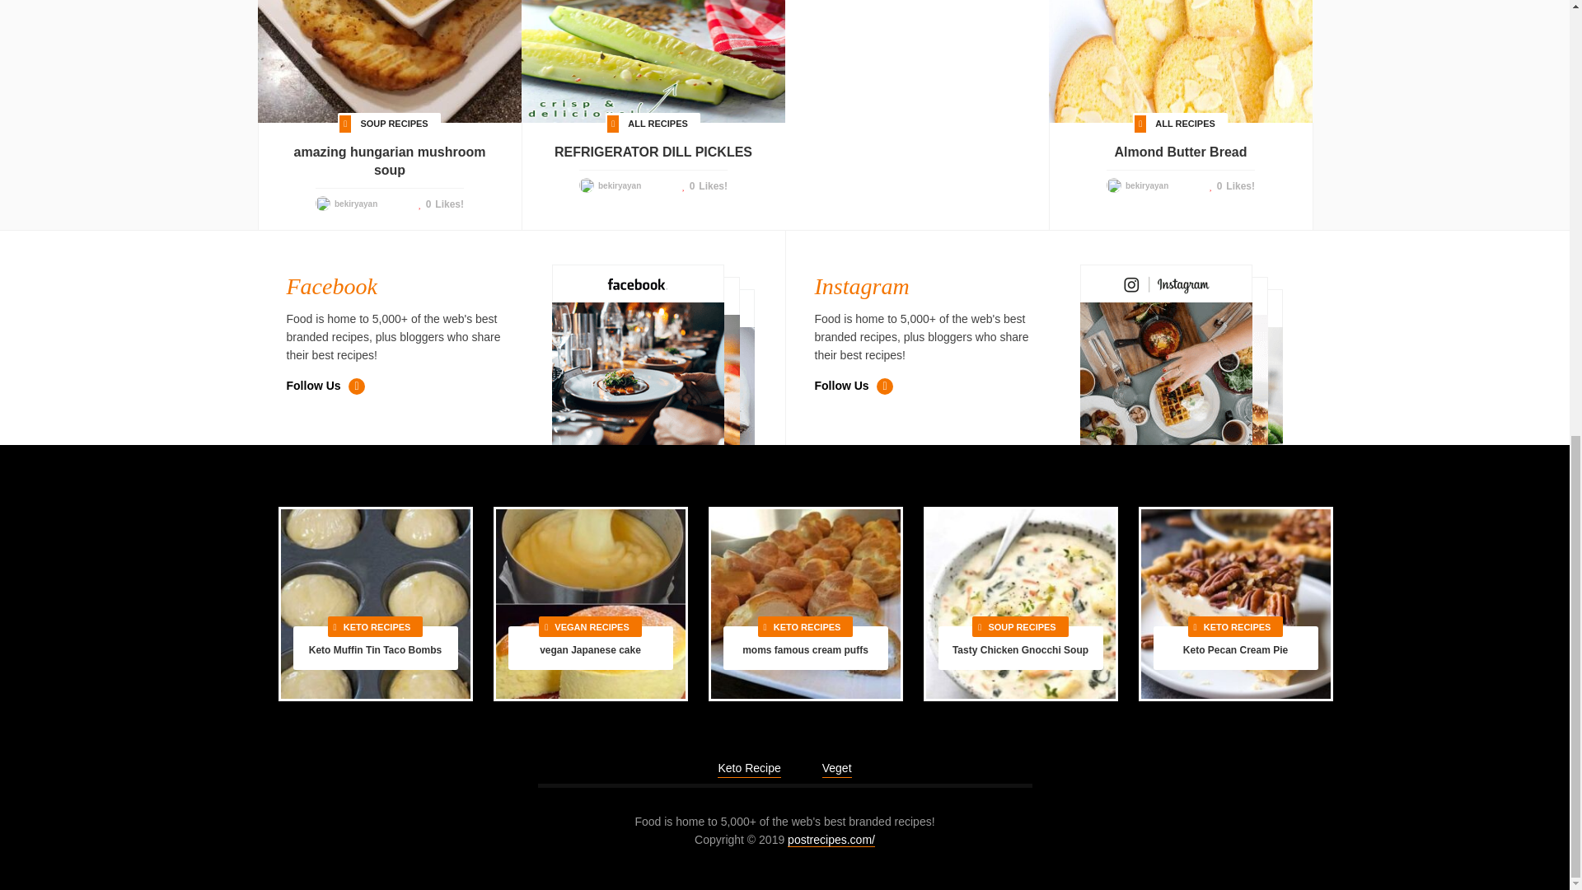 The width and height of the screenshot is (1582, 890). Describe the element at coordinates (619, 186) in the screenshot. I see `Posts by bekiryayan` at that location.